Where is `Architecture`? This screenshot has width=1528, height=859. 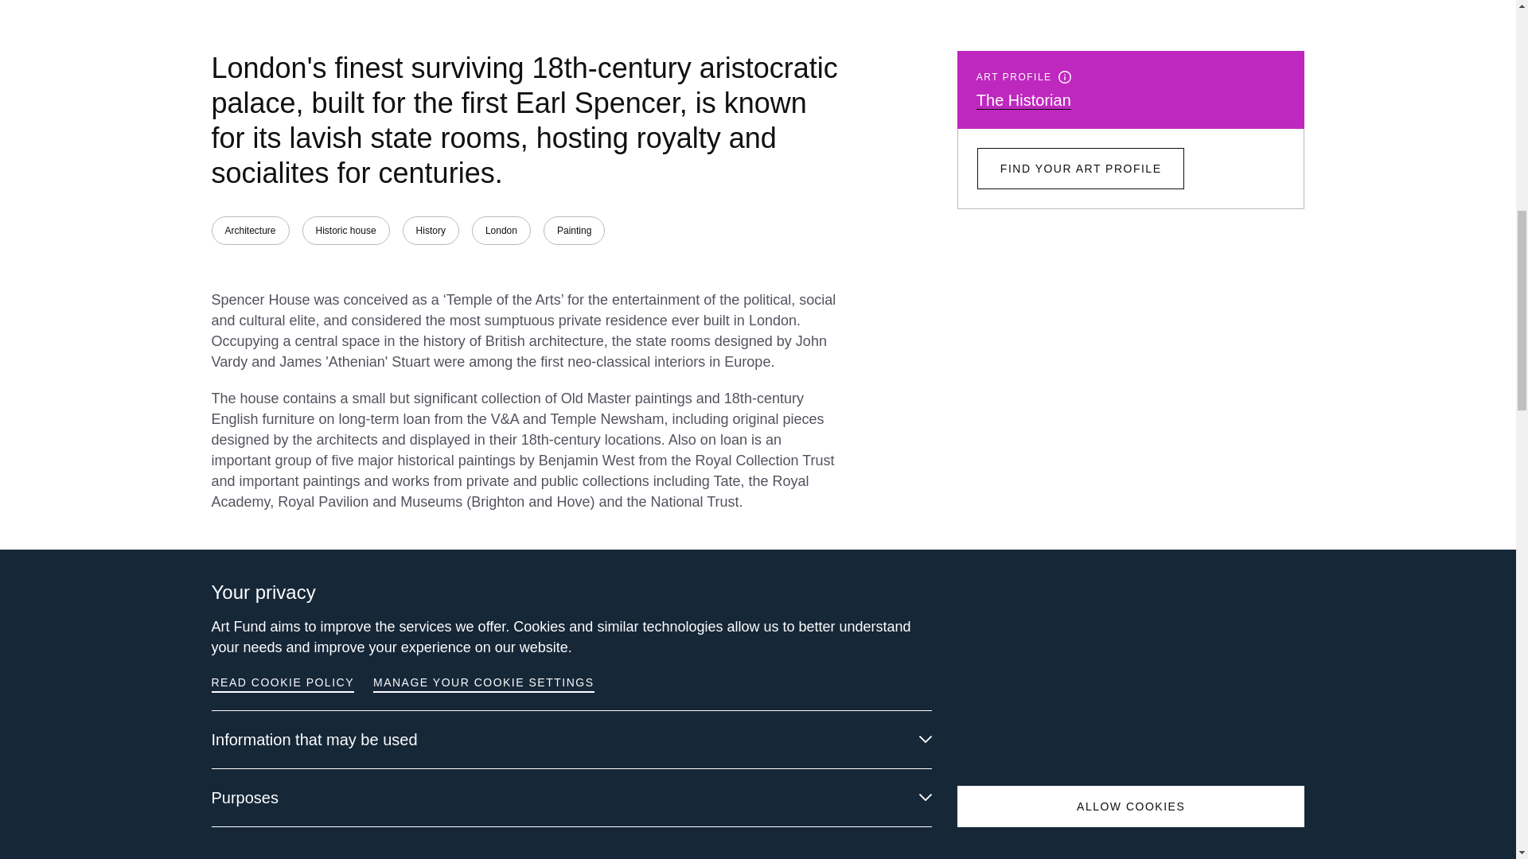
Architecture is located at coordinates (251, 231).